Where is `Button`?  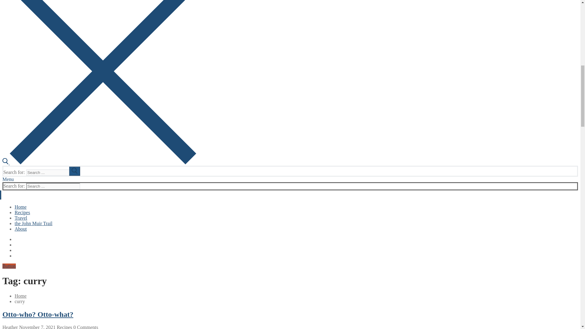 Button is located at coordinates (9, 266).